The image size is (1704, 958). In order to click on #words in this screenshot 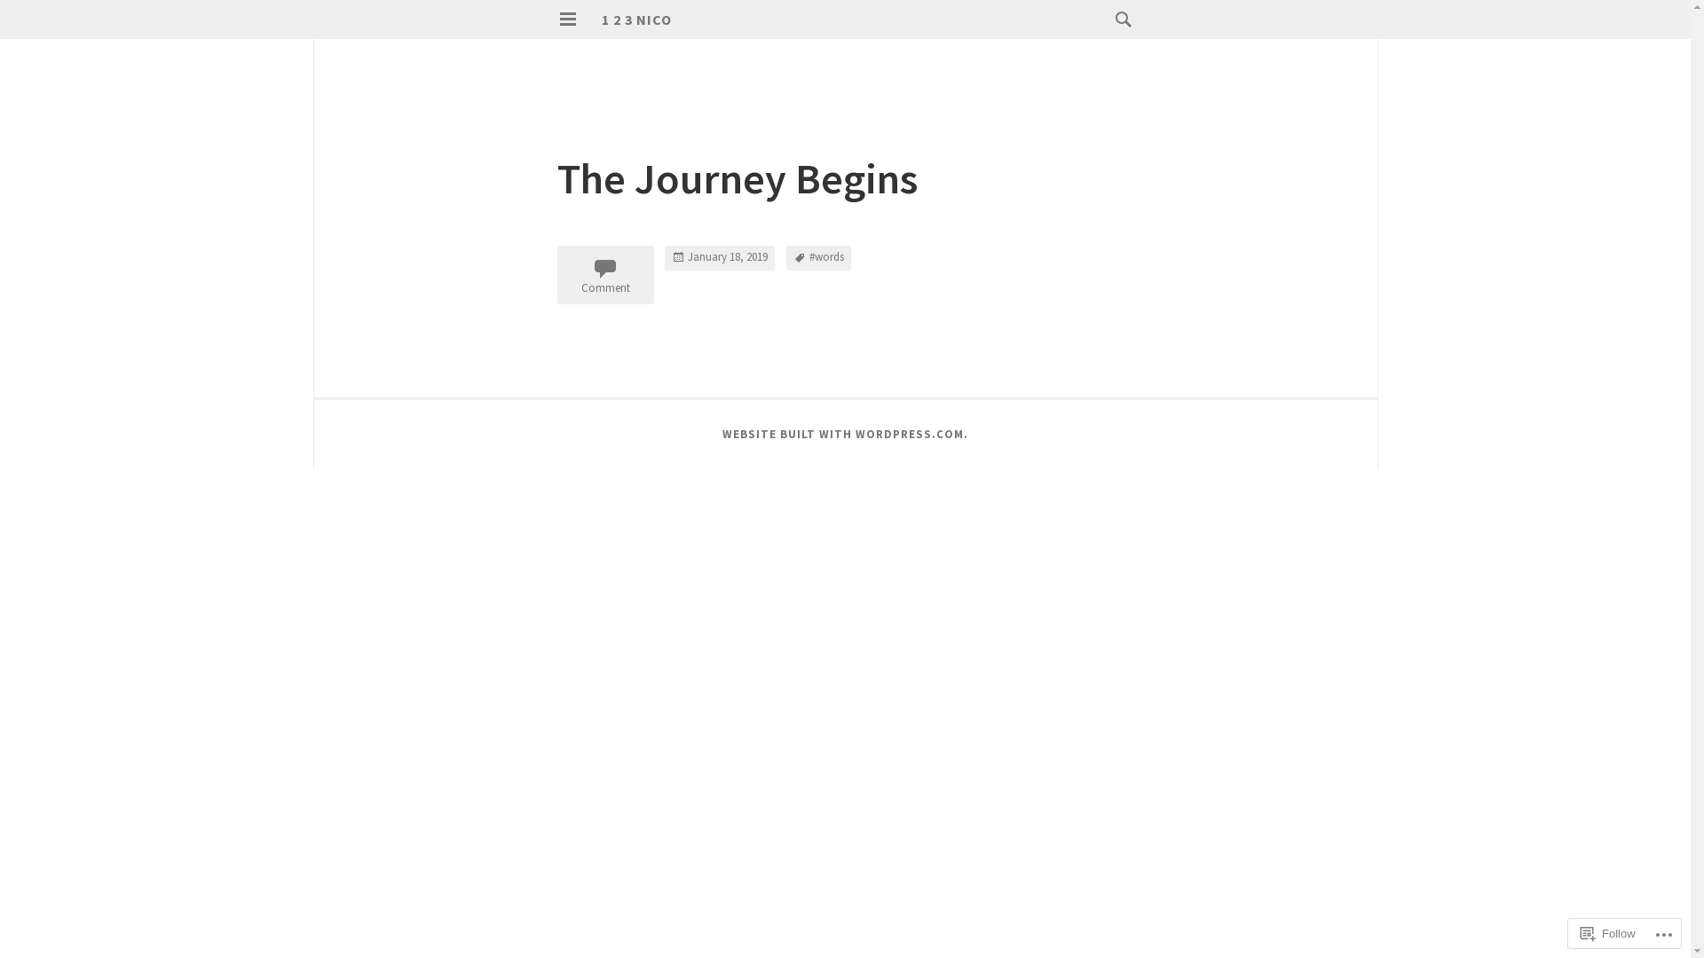, I will do `click(818, 258)`.